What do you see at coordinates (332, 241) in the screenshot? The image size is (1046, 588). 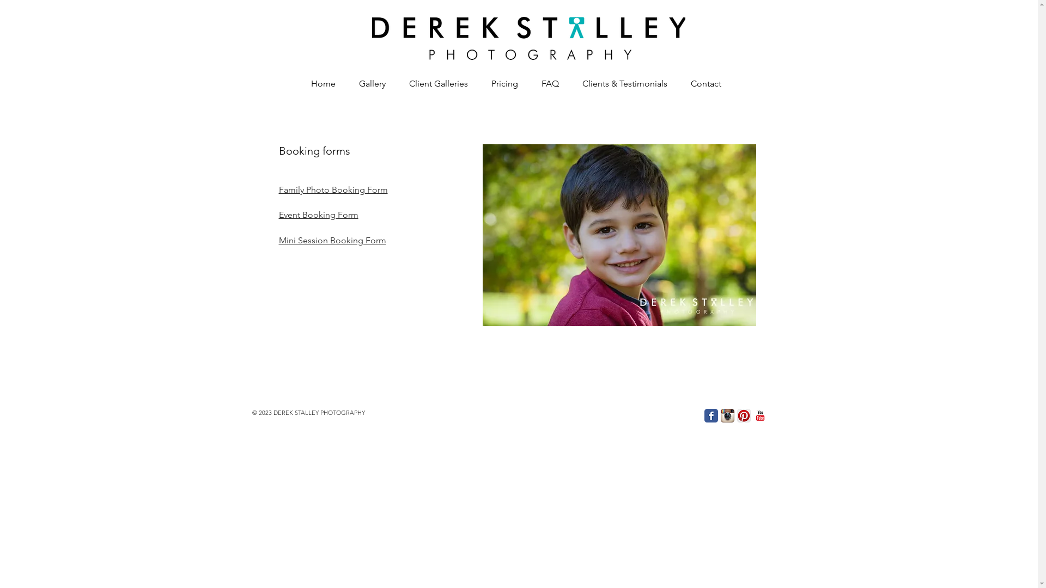 I see `Mini Session Booking Form` at bounding box center [332, 241].